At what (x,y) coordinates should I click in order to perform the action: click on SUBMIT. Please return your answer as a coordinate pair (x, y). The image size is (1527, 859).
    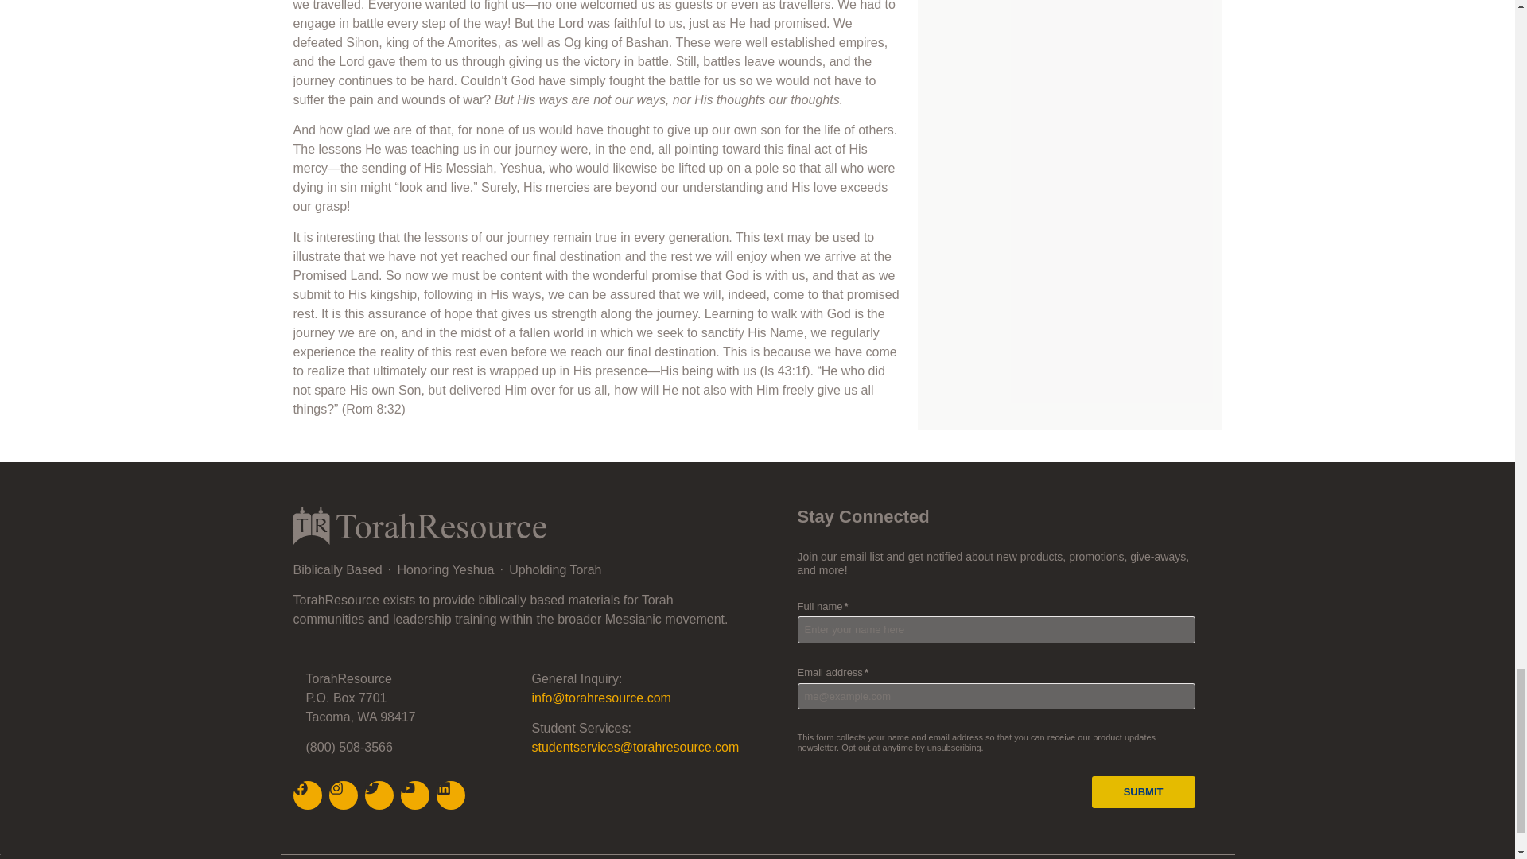
    Looking at the image, I should click on (1144, 792).